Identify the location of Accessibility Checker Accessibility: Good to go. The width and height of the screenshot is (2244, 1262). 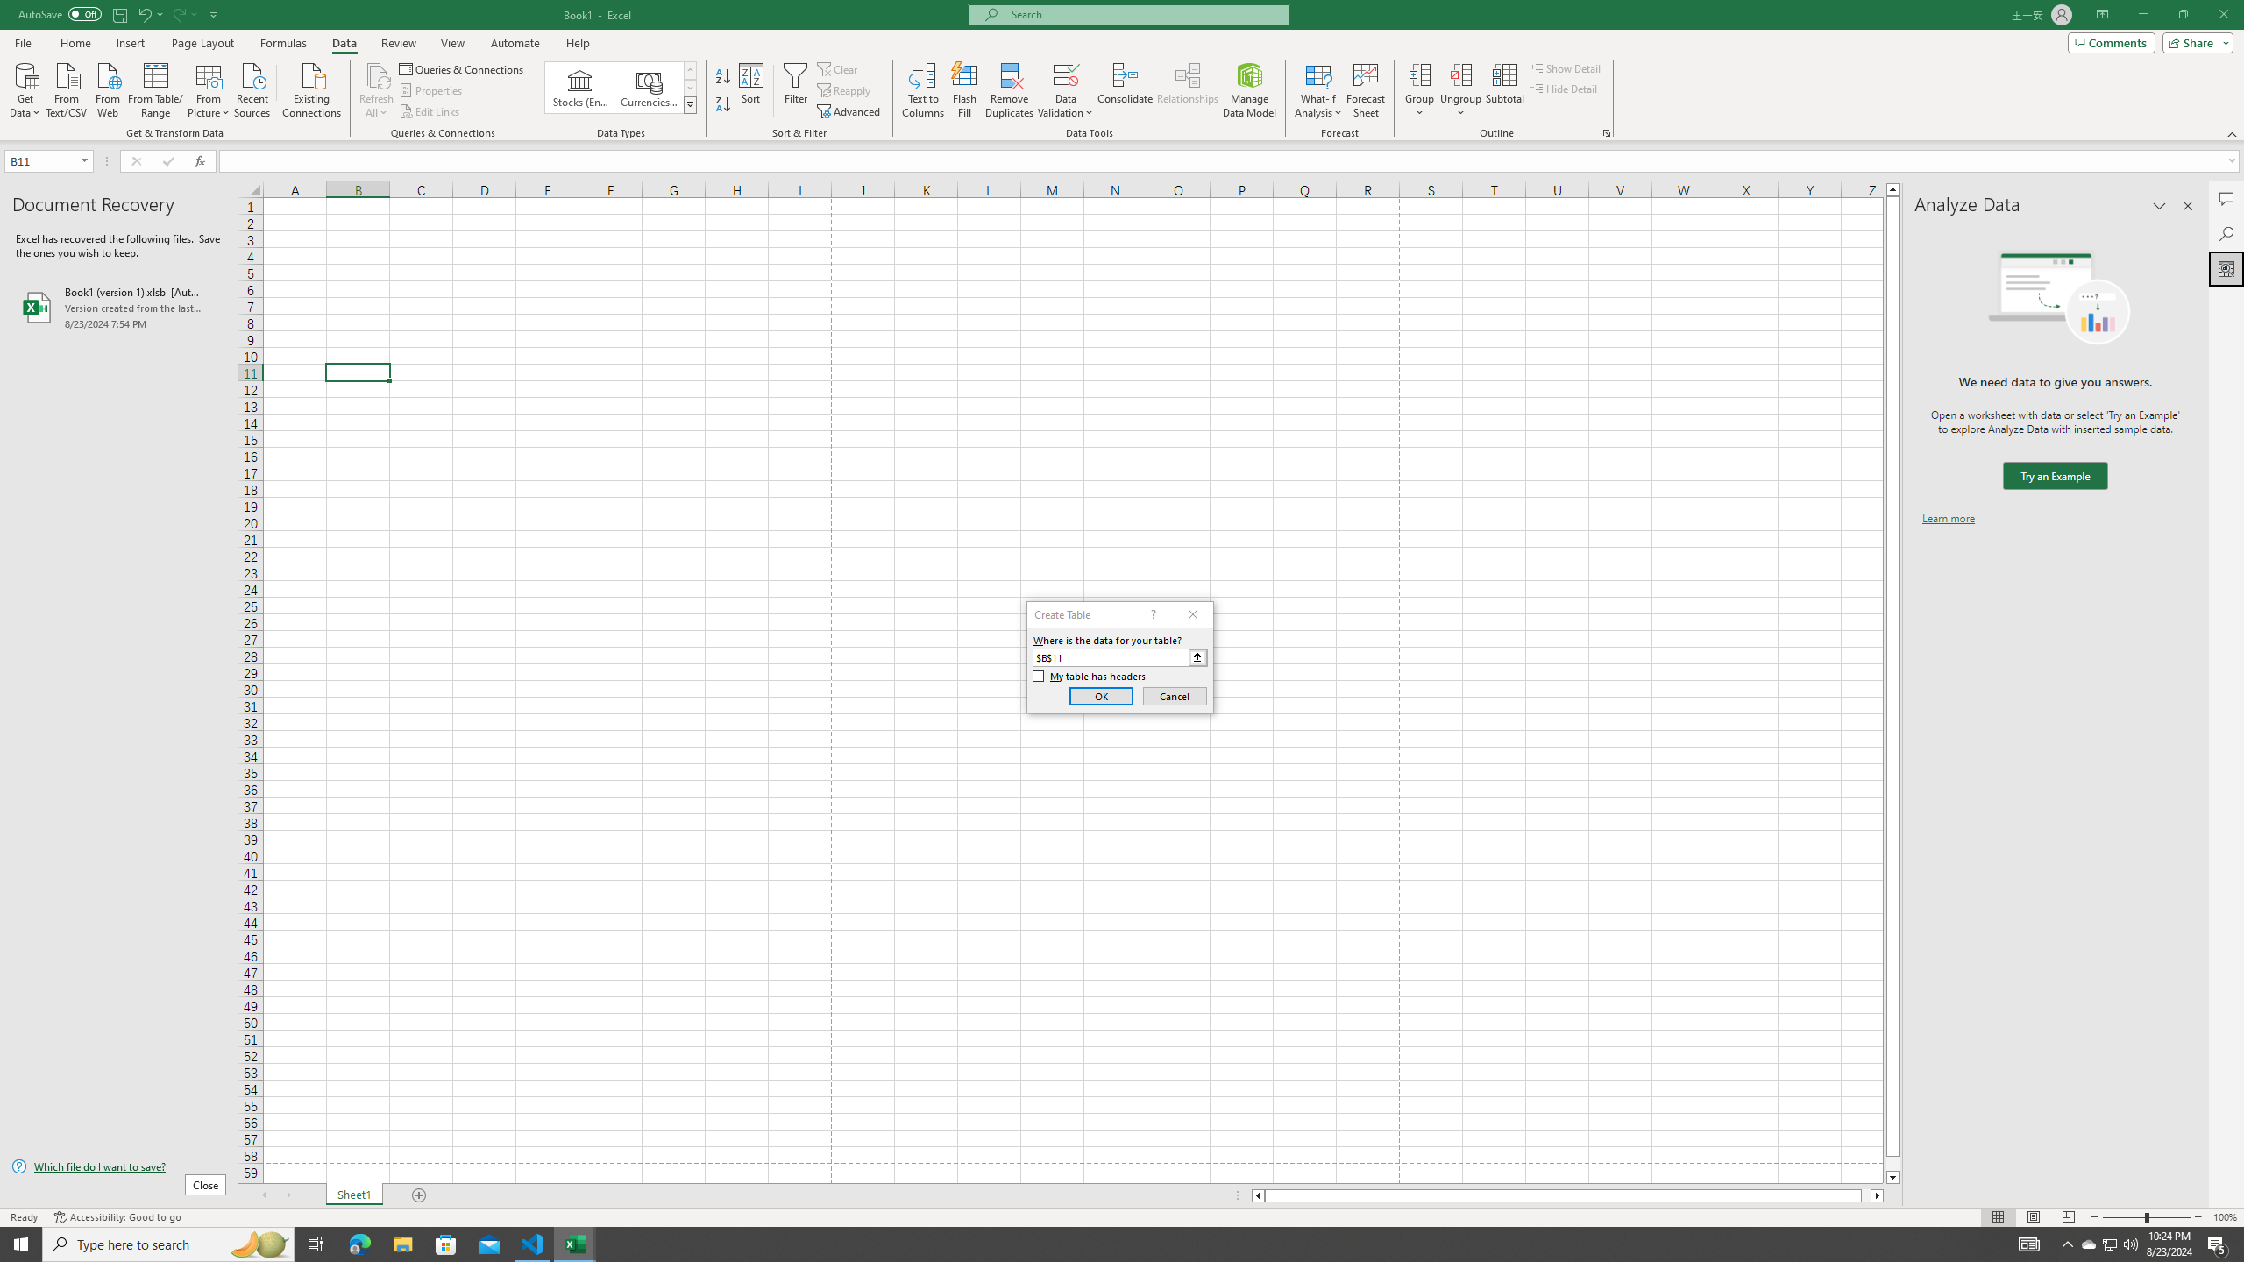
(117, 1217).